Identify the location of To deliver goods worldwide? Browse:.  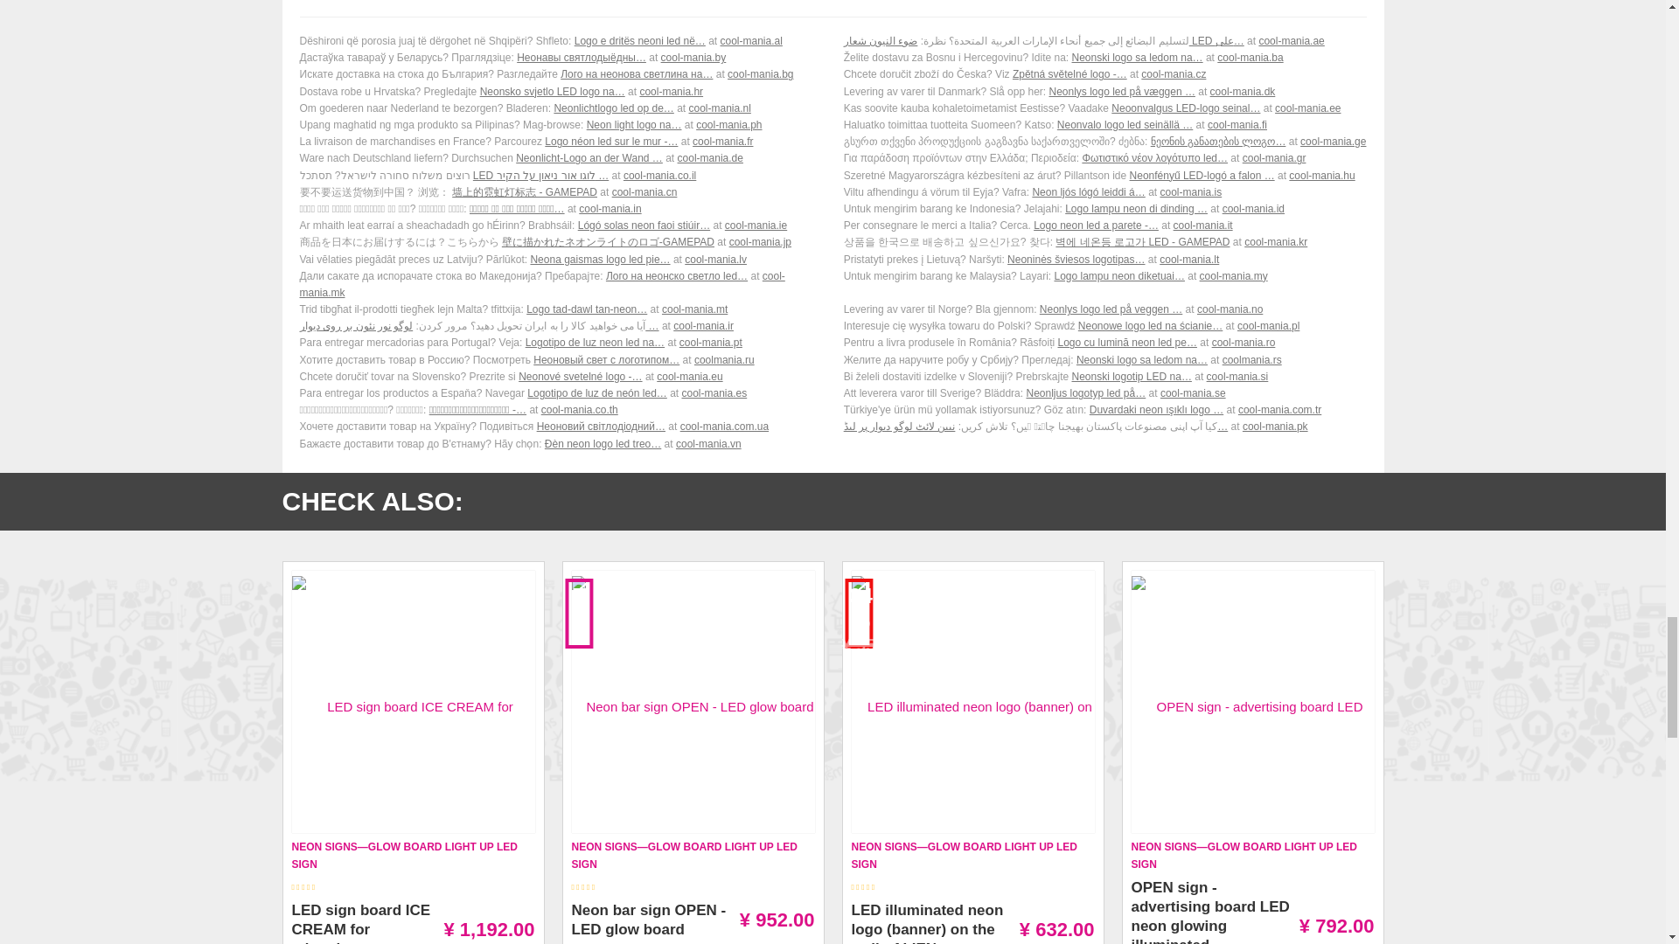
(560, 74).